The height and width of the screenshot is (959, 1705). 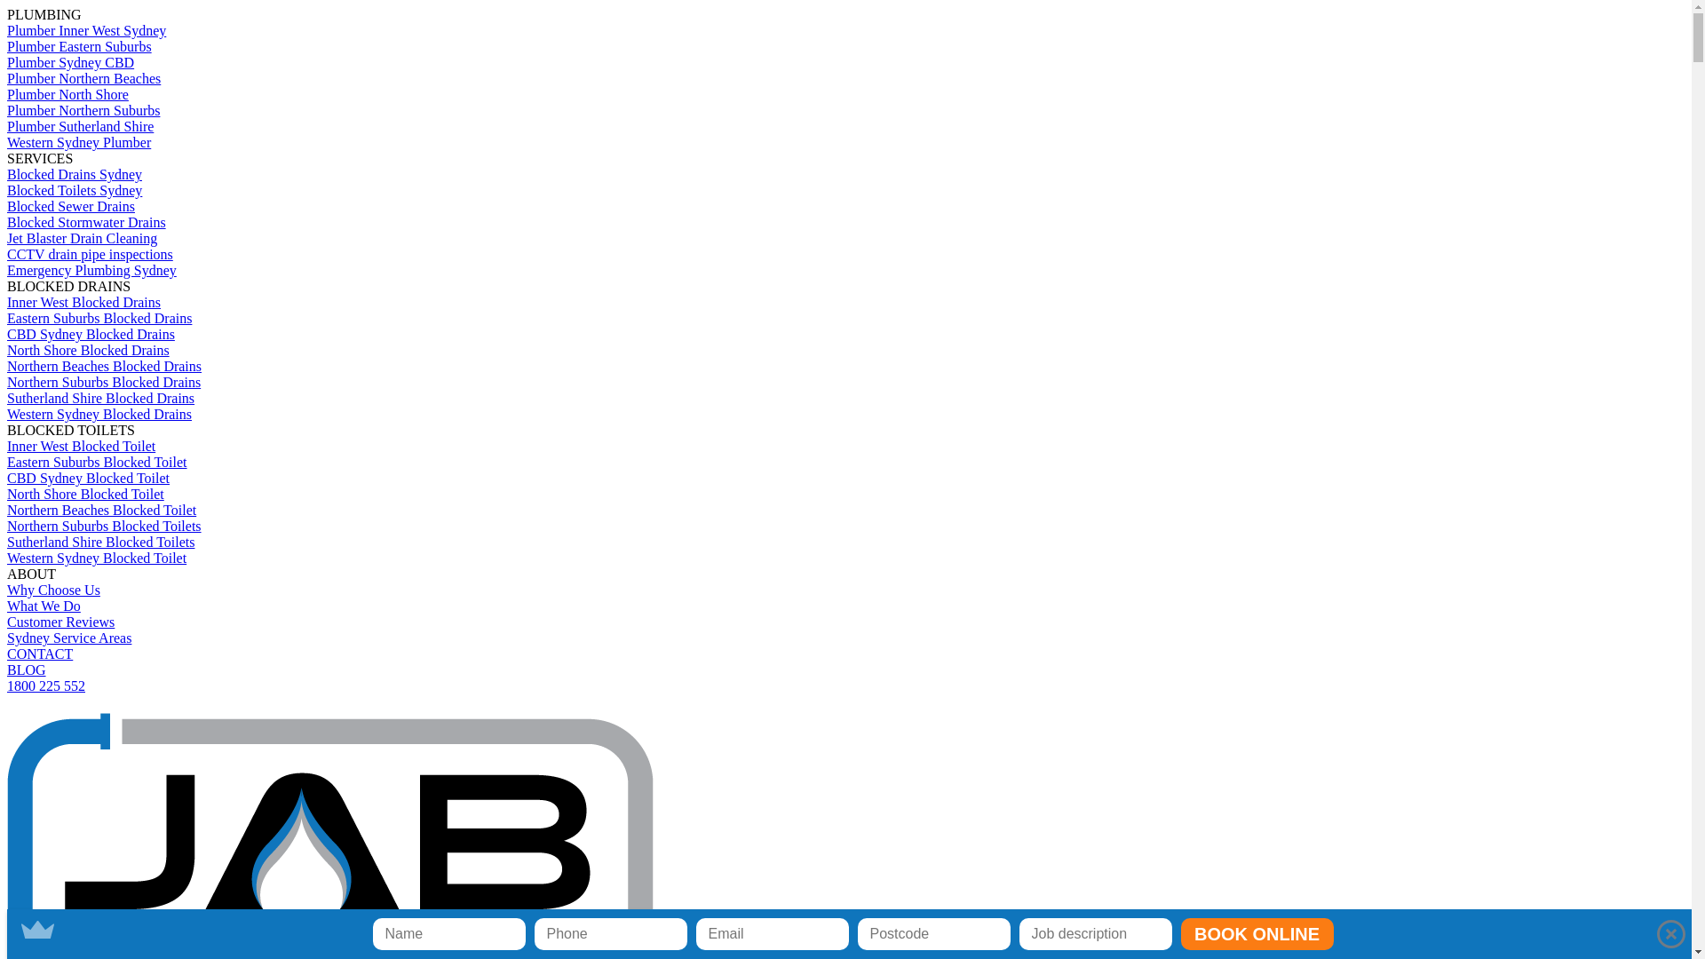 What do you see at coordinates (60, 622) in the screenshot?
I see `Customer Reviews` at bounding box center [60, 622].